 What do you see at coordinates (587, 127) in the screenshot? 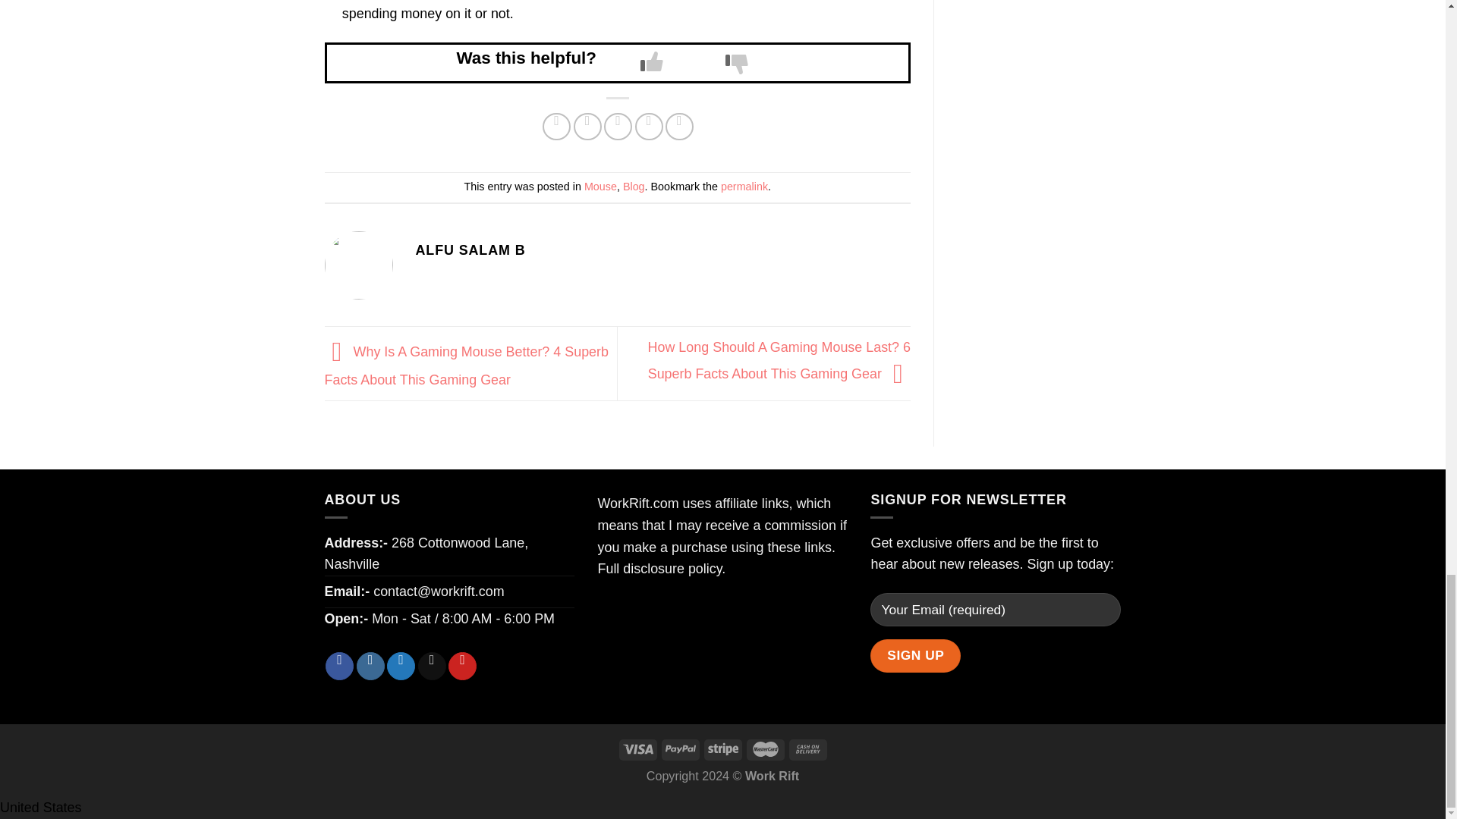
I see `Share on Twitter` at bounding box center [587, 127].